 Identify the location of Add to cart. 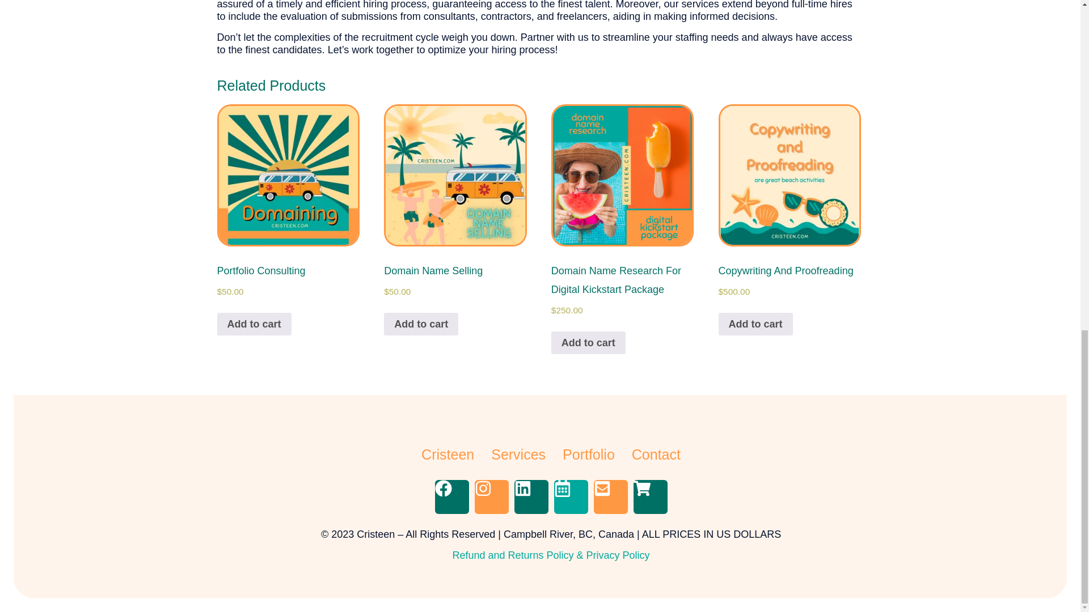
(588, 343).